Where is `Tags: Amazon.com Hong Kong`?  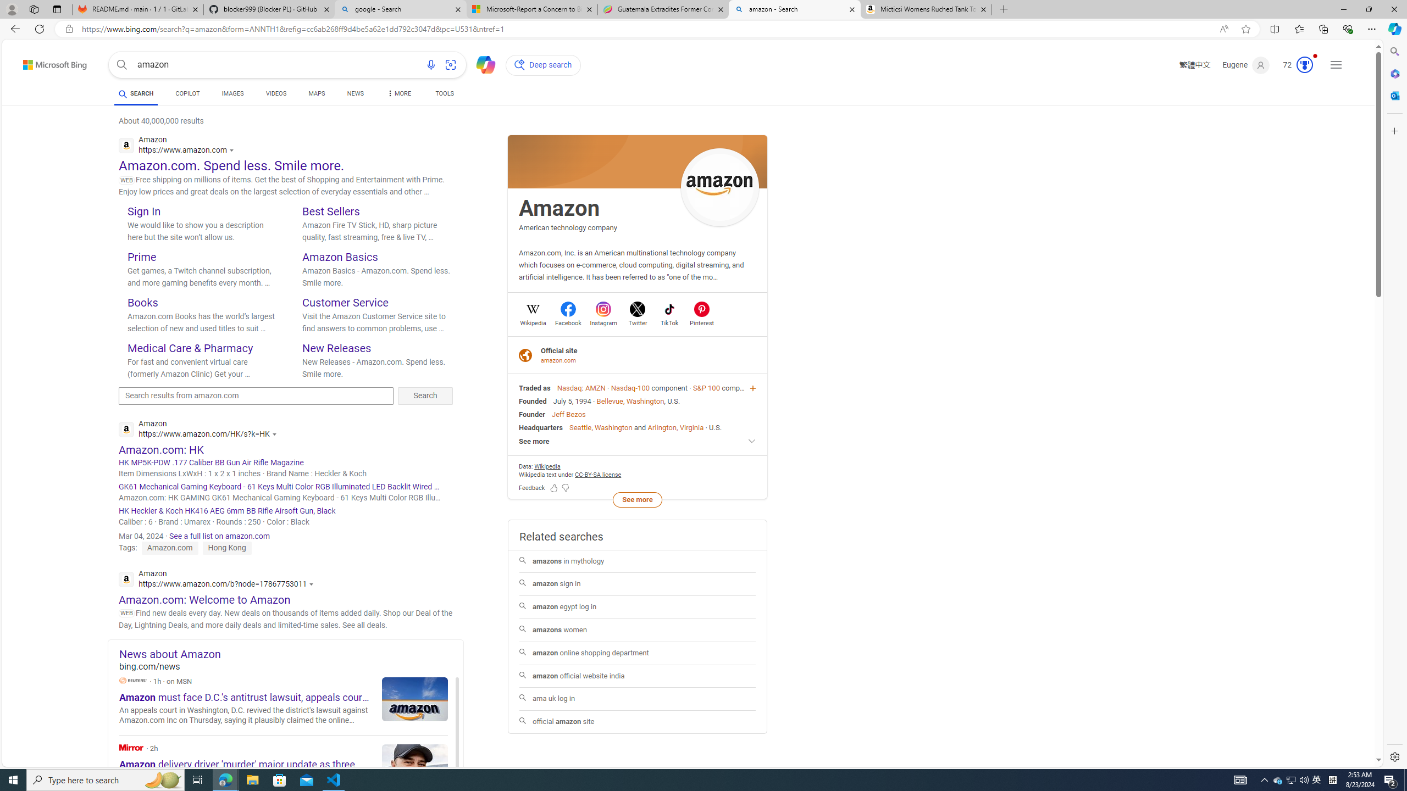
Tags: Amazon.com Hong Kong is located at coordinates (185, 547).